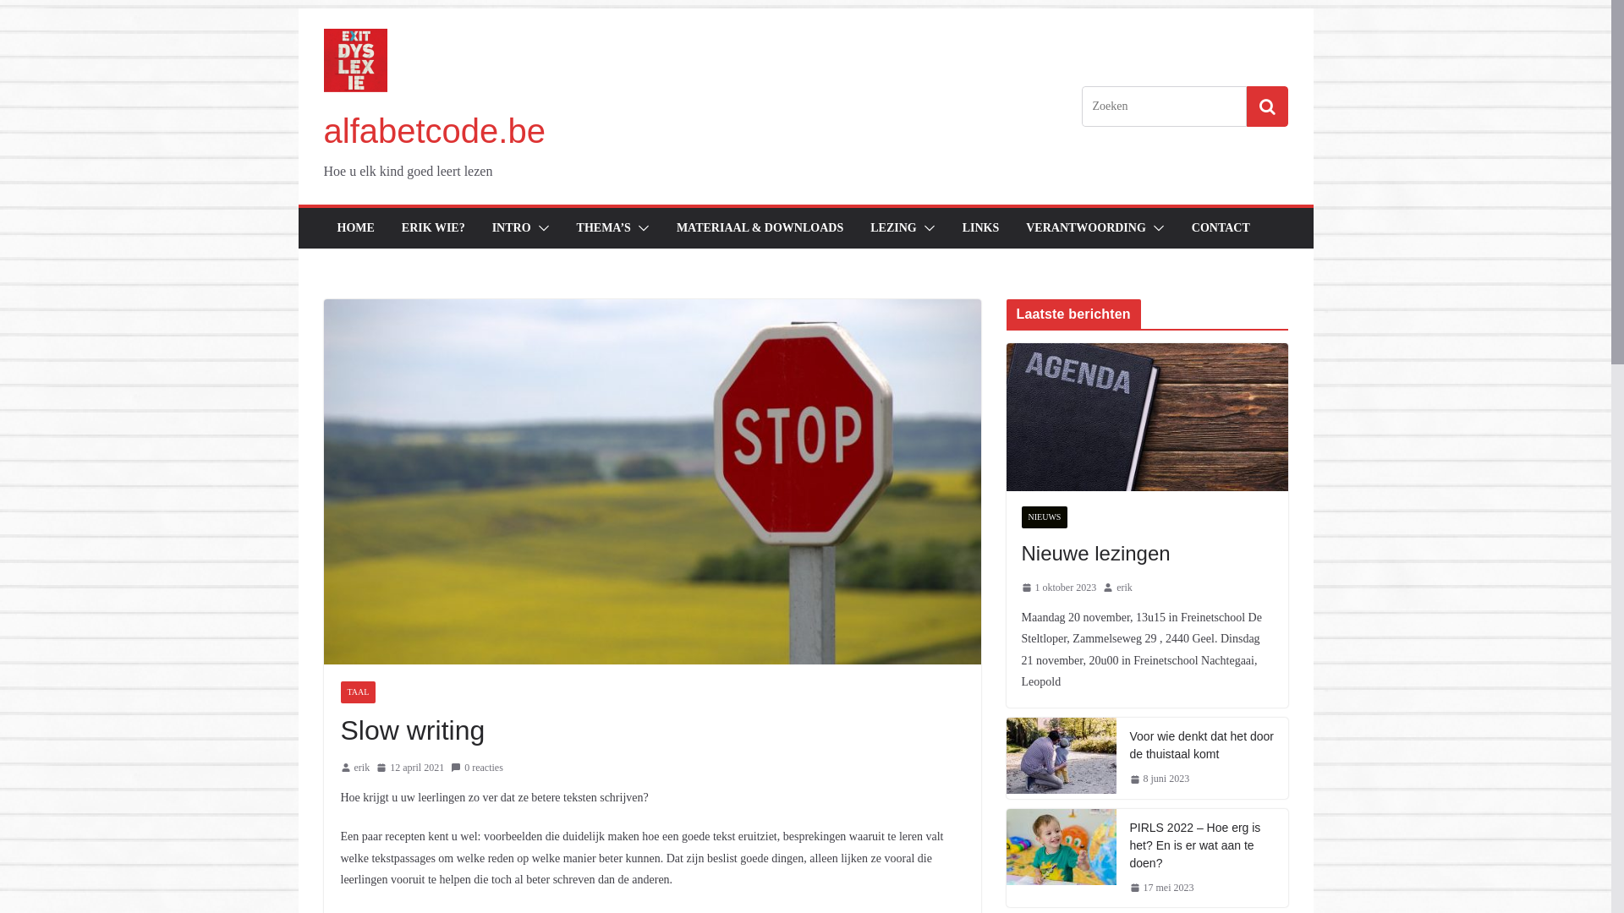 The height and width of the screenshot is (913, 1624). What do you see at coordinates (298, 8) in the screenshot?
I see `Spring naar inhoud` at bounding box center [298, 8].